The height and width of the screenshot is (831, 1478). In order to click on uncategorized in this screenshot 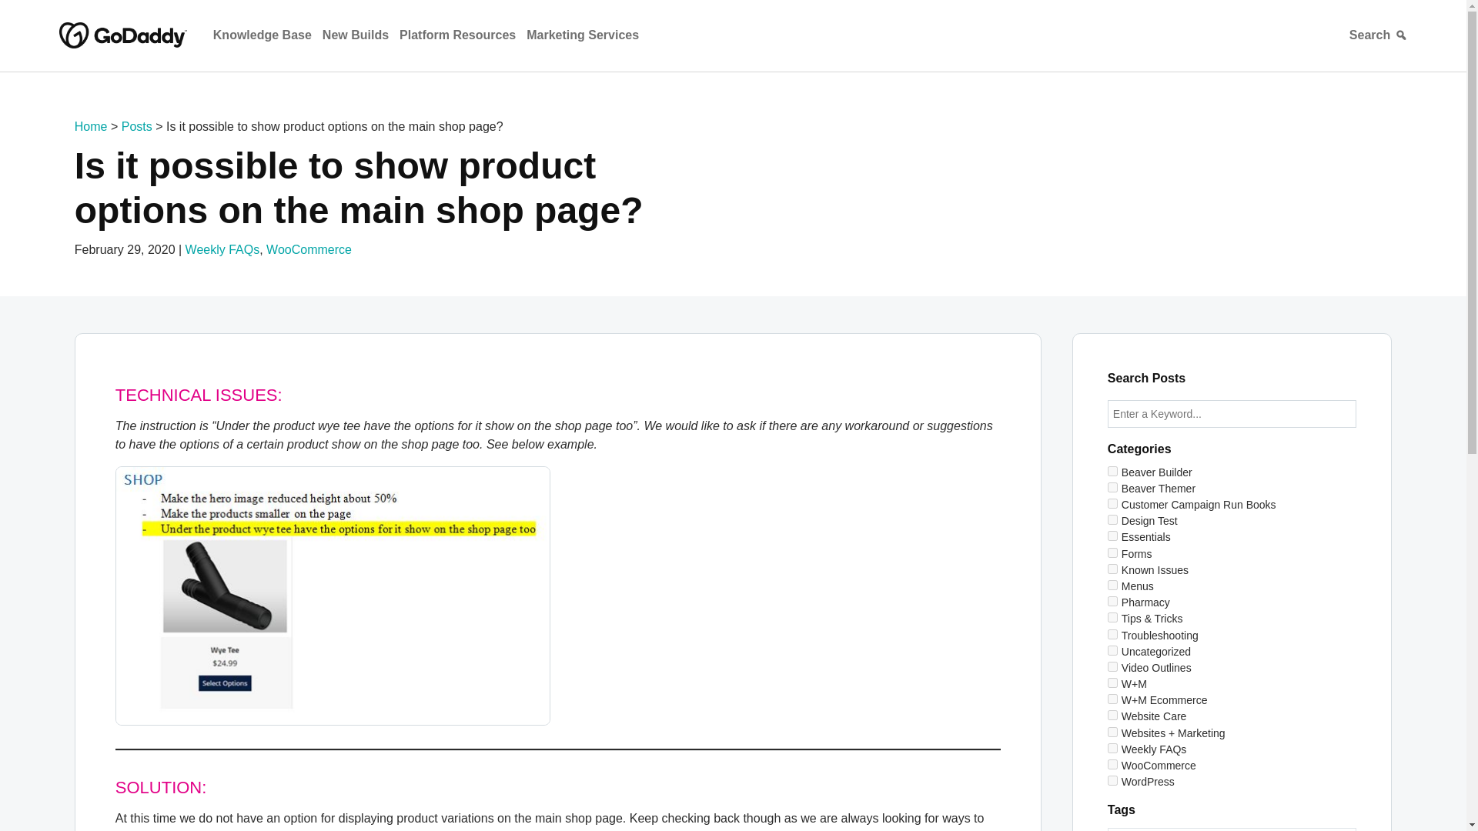, I will do `click(1112, 651)`.